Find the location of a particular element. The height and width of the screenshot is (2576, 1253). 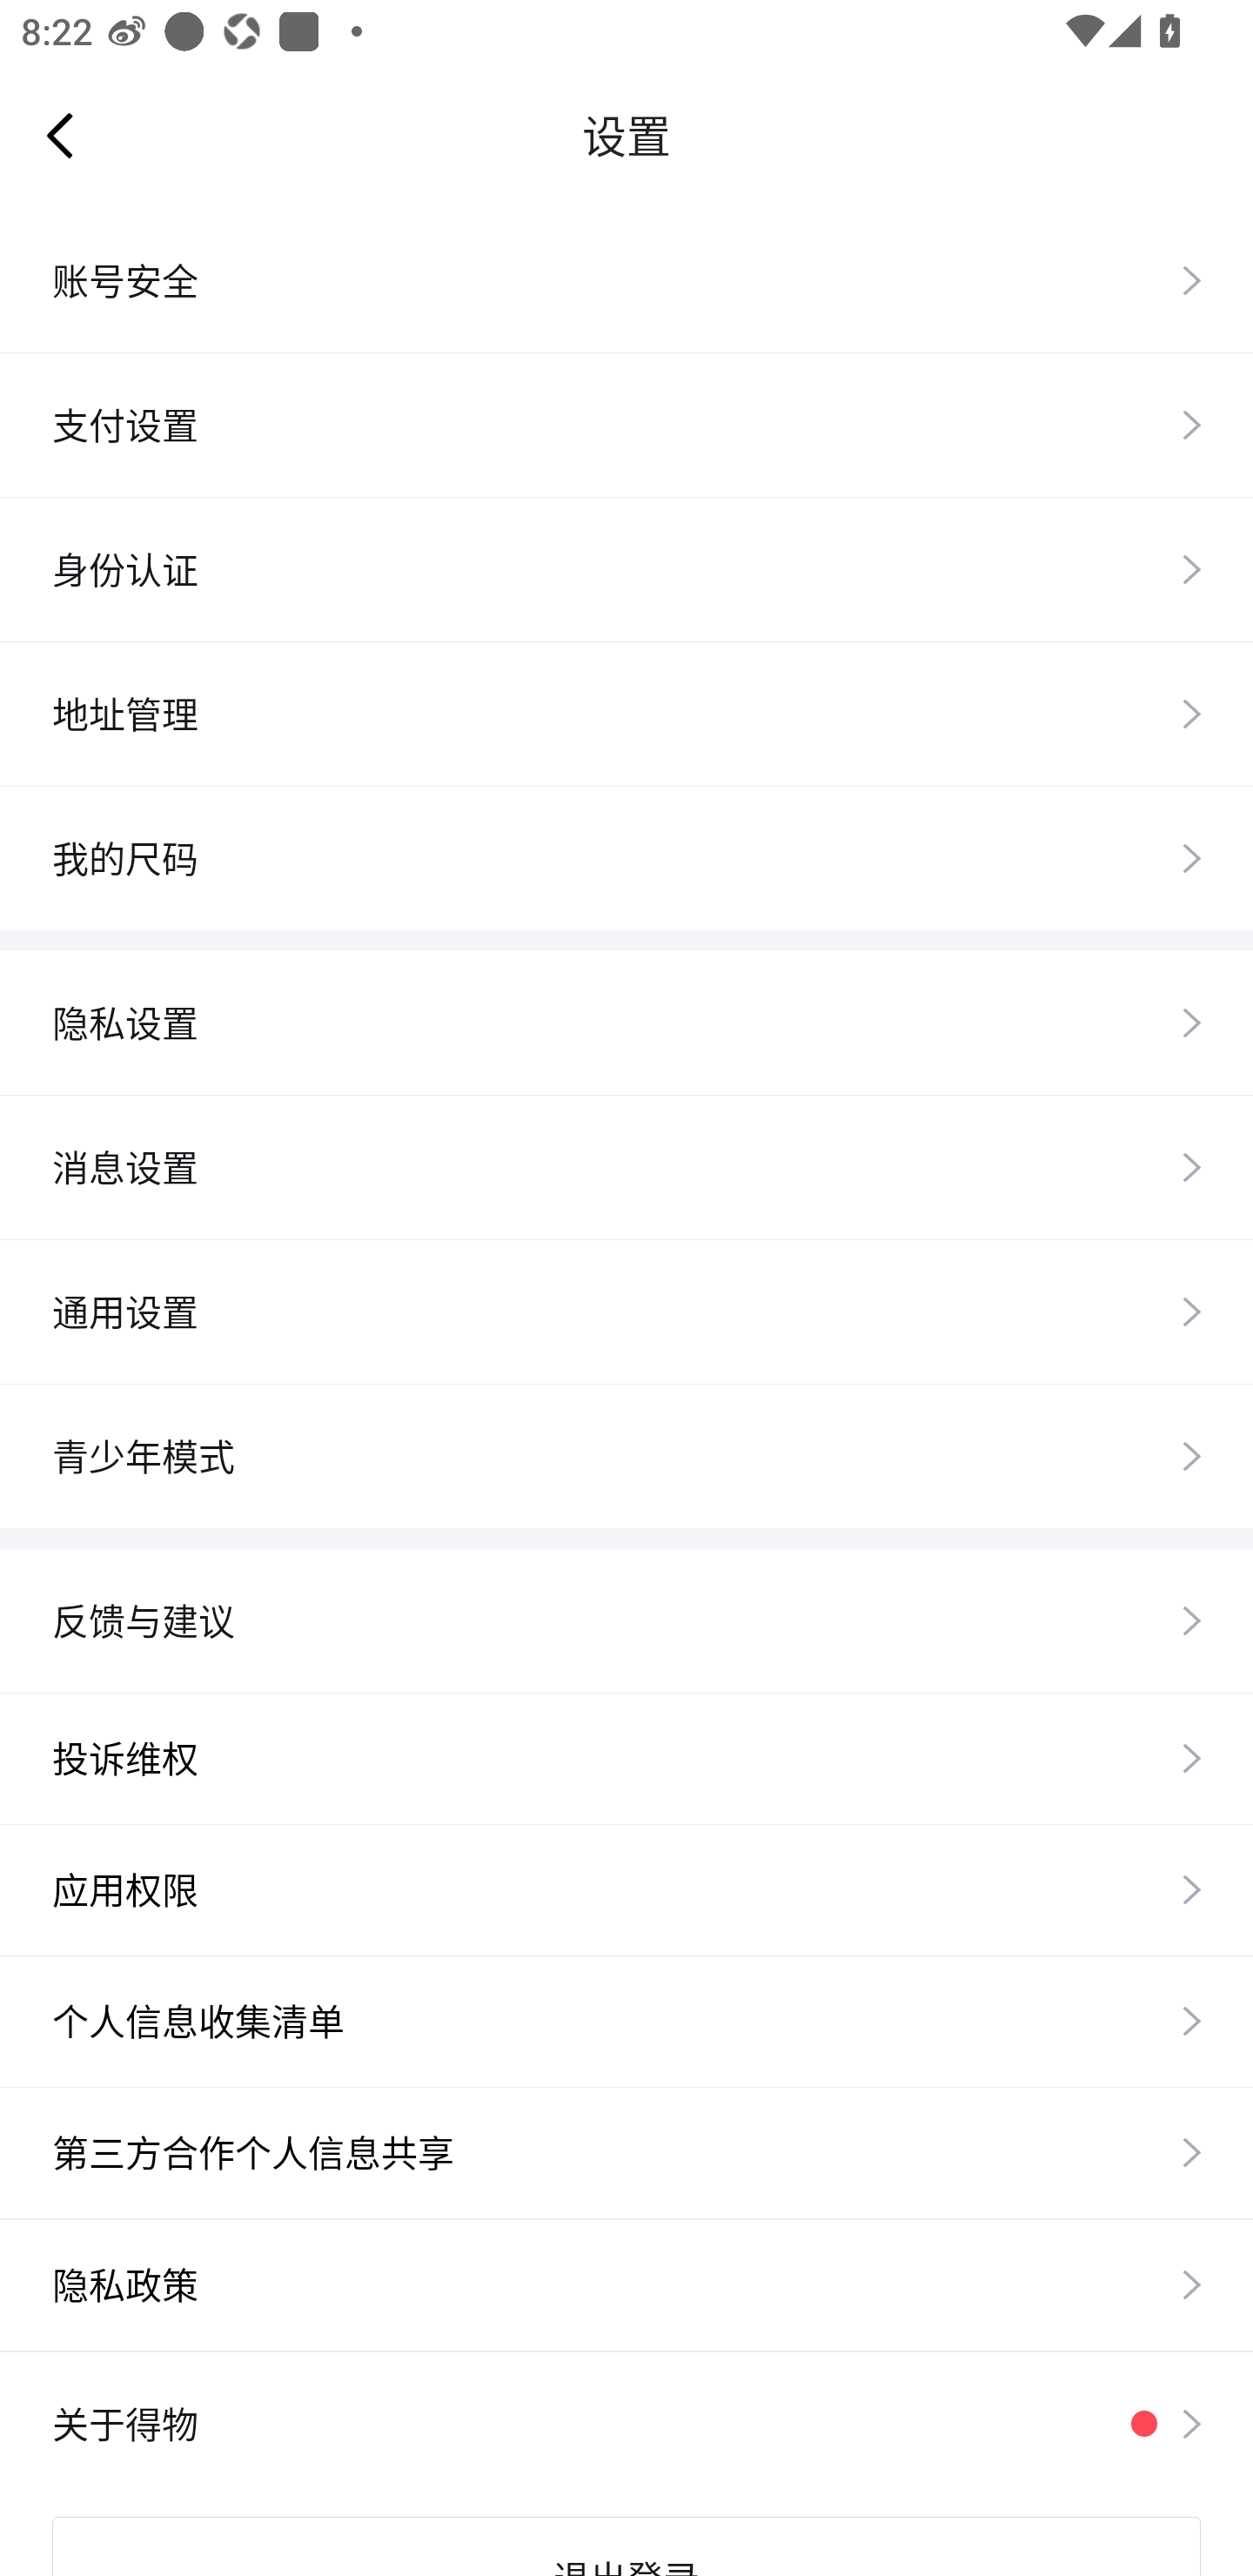

支付设置 is located at coordinates (626, 425).